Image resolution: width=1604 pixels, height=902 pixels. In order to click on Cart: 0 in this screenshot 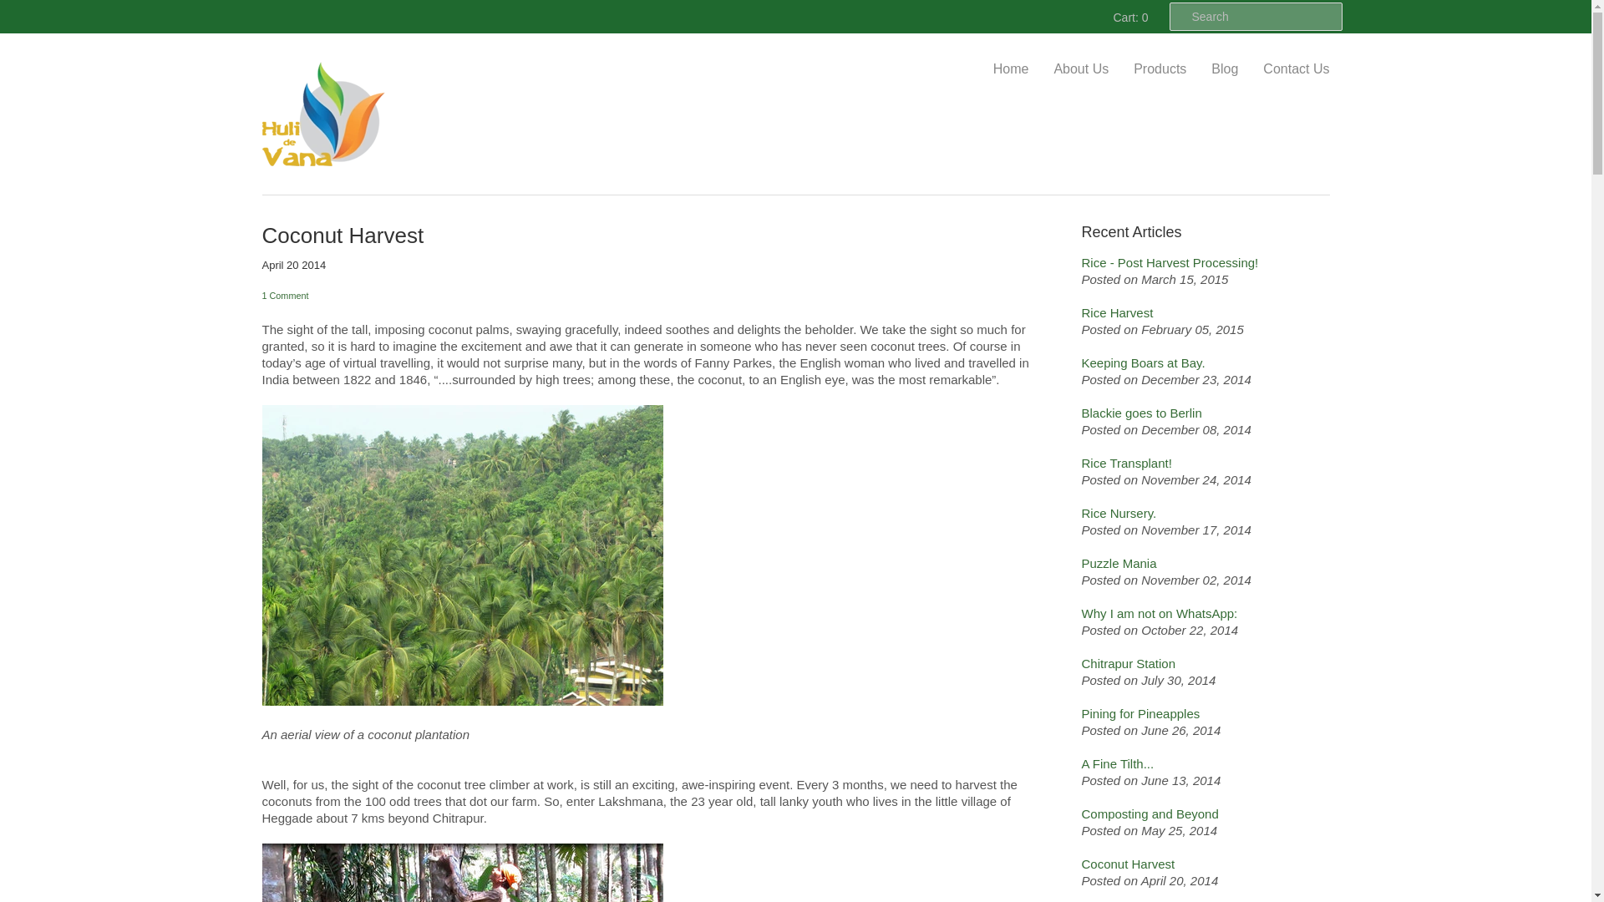, I will do `click(1128, 17)`.